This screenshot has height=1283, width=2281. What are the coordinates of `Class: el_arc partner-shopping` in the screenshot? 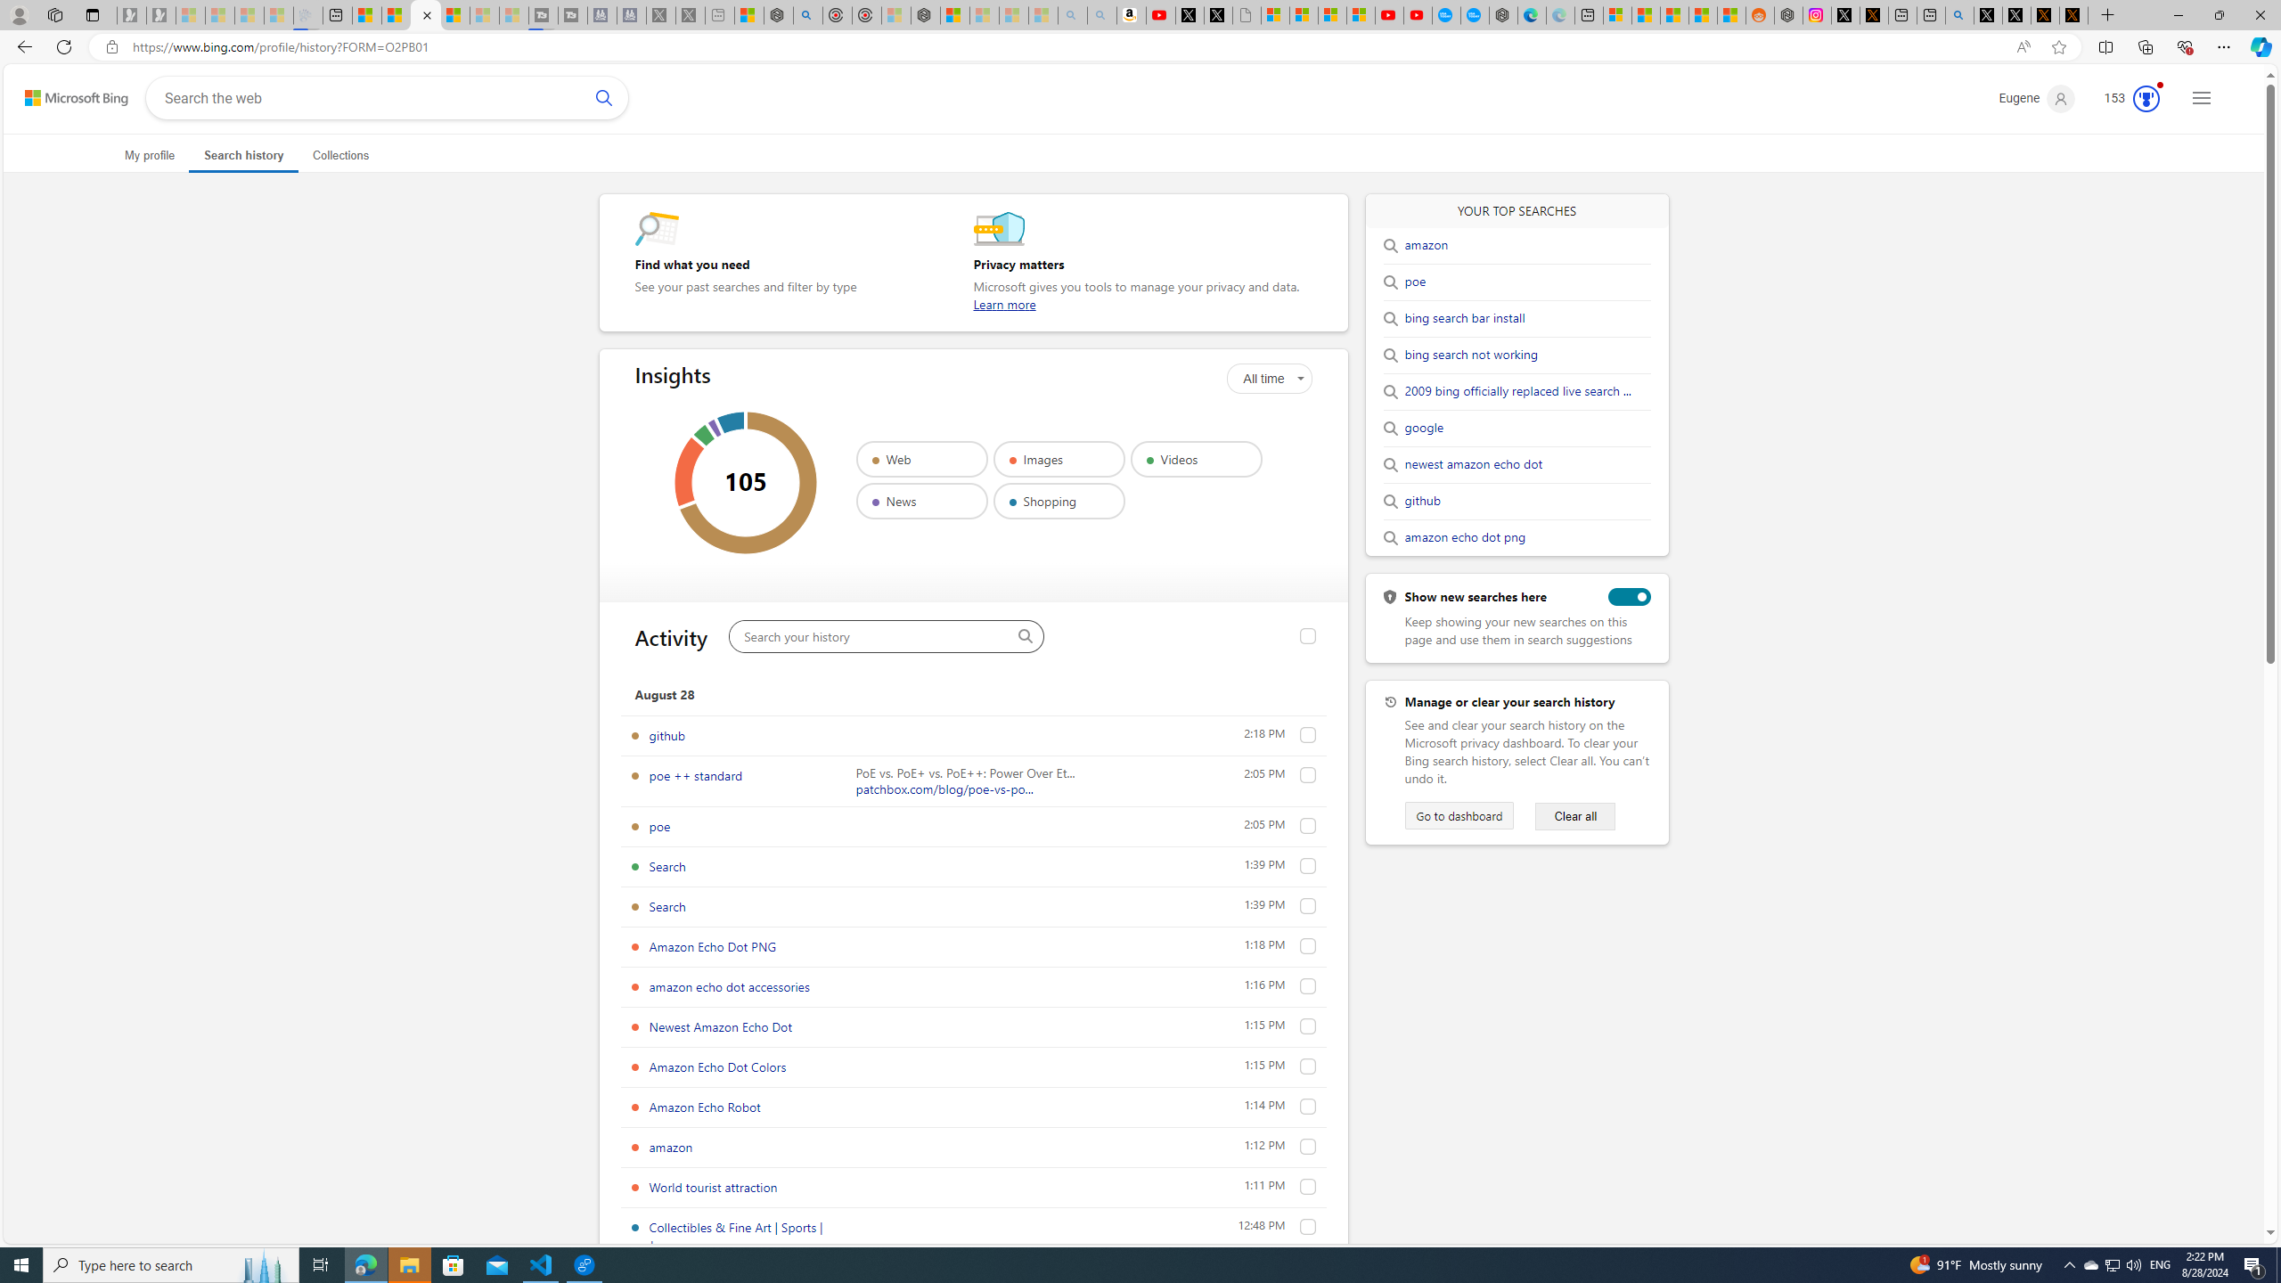 It's located at (730, 422).